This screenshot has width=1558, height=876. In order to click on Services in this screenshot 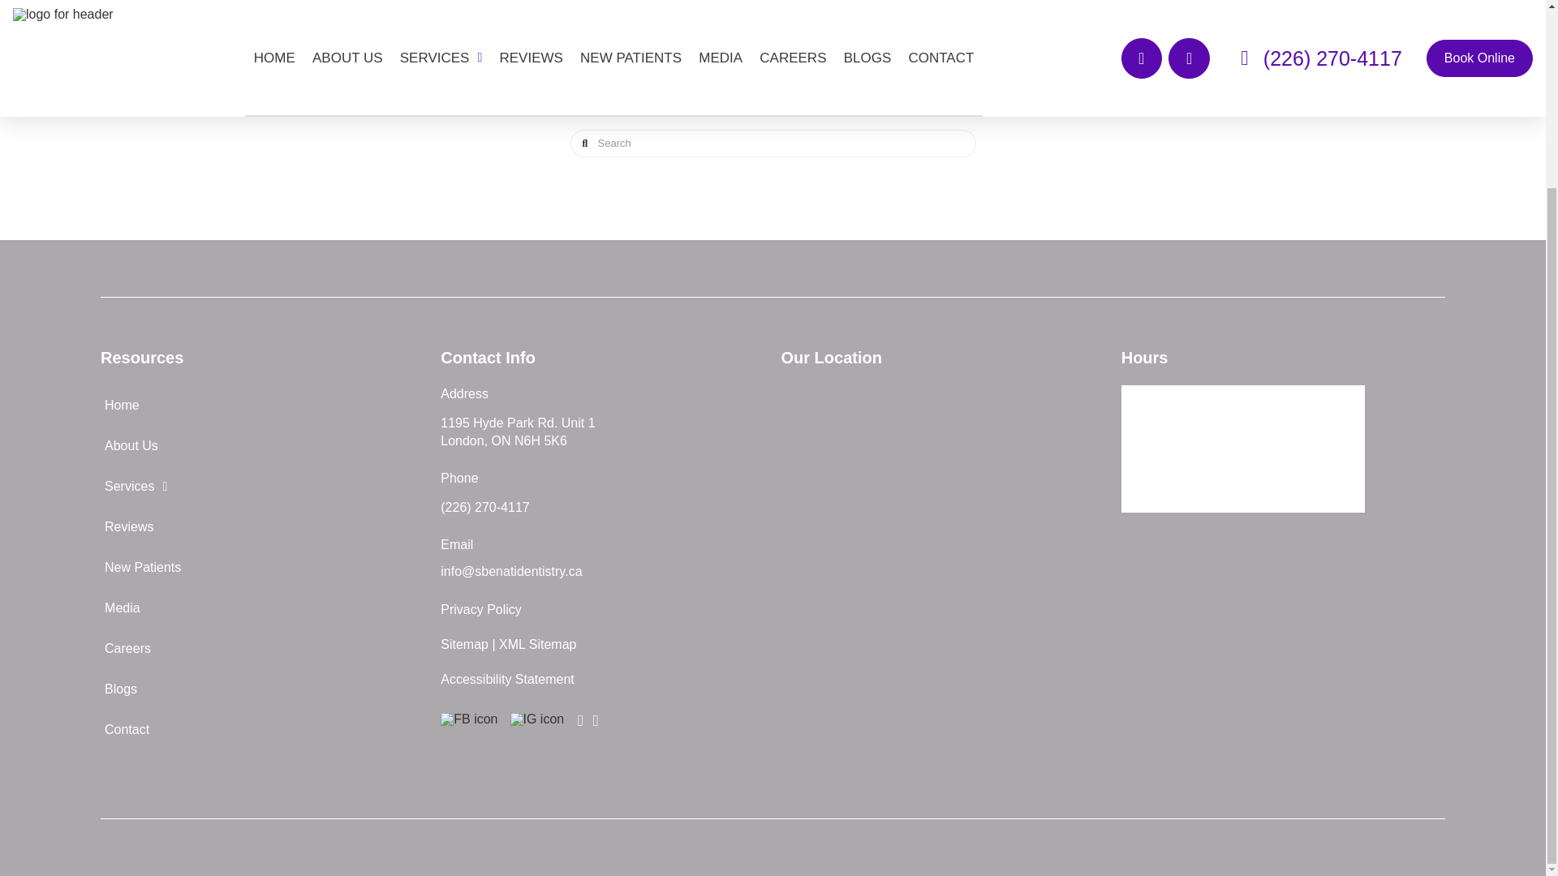, I will do `click(262, 487)`.